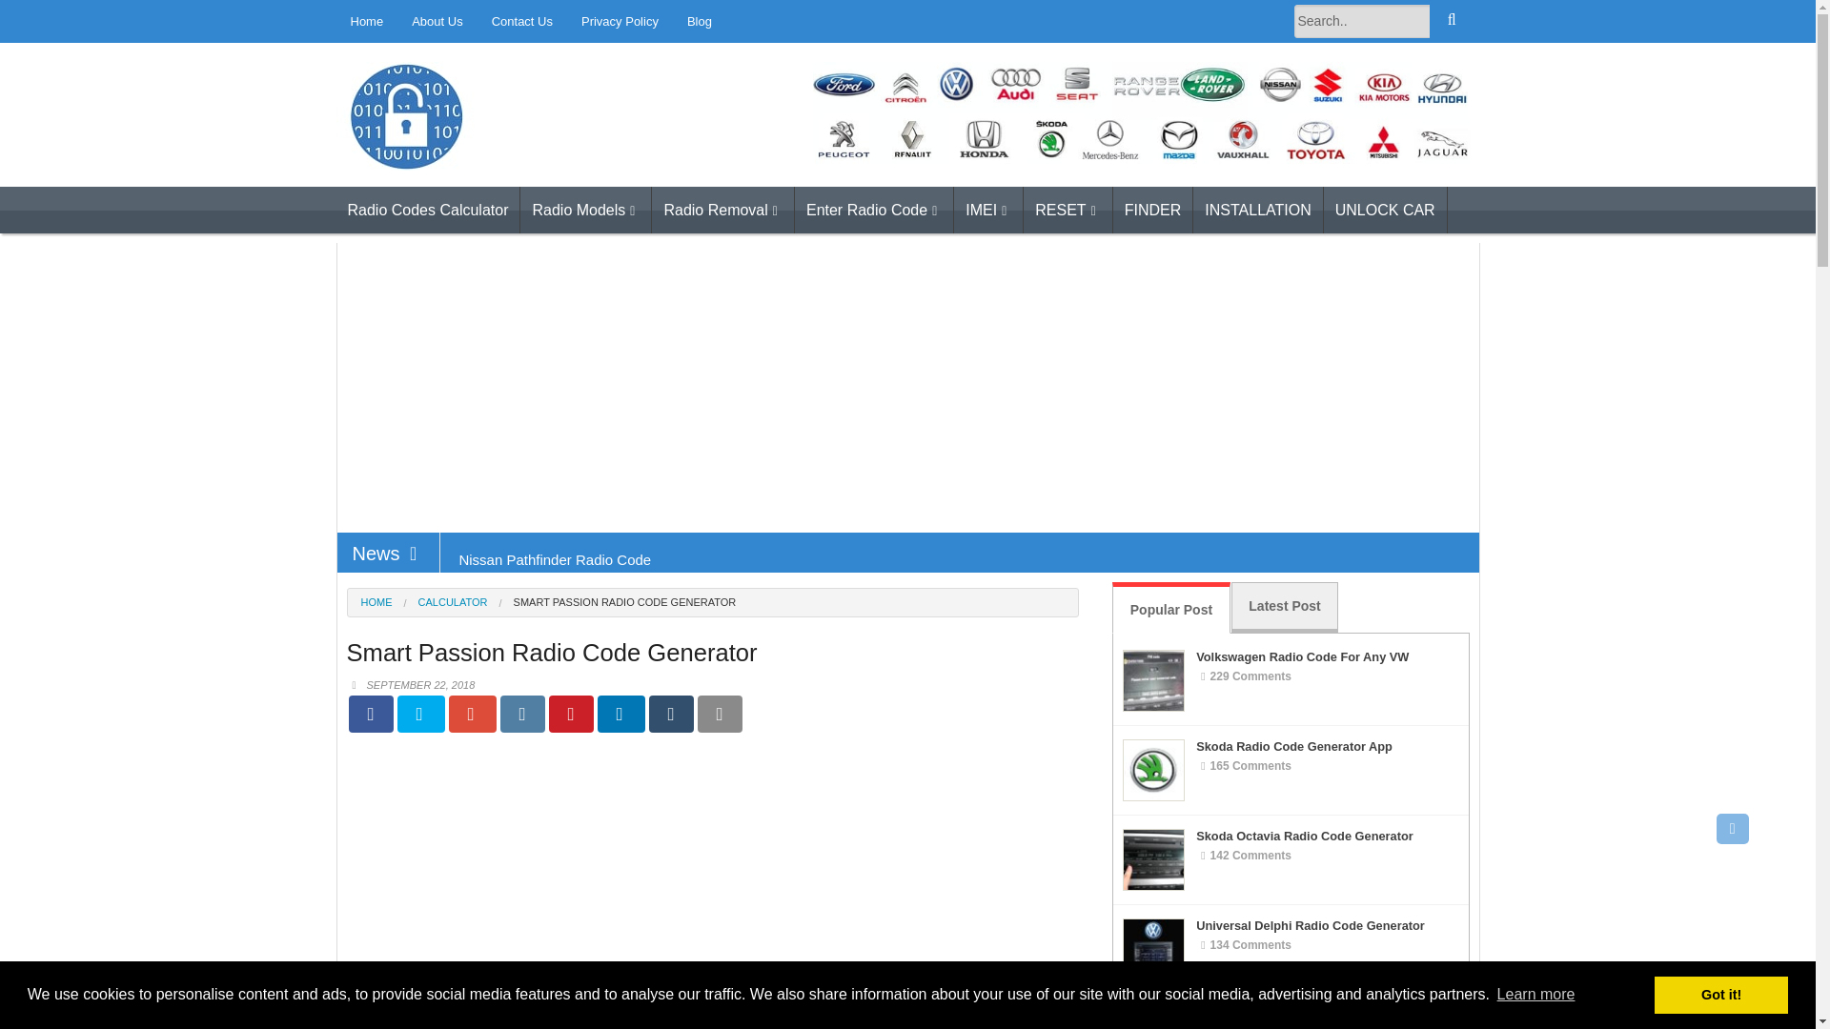 The width and height of the screenshot is (1830, 1029). What do you see at coordinates (620, 21) in the screenshot?
I see `Privacy Policy` at bounding box center [620, 21].